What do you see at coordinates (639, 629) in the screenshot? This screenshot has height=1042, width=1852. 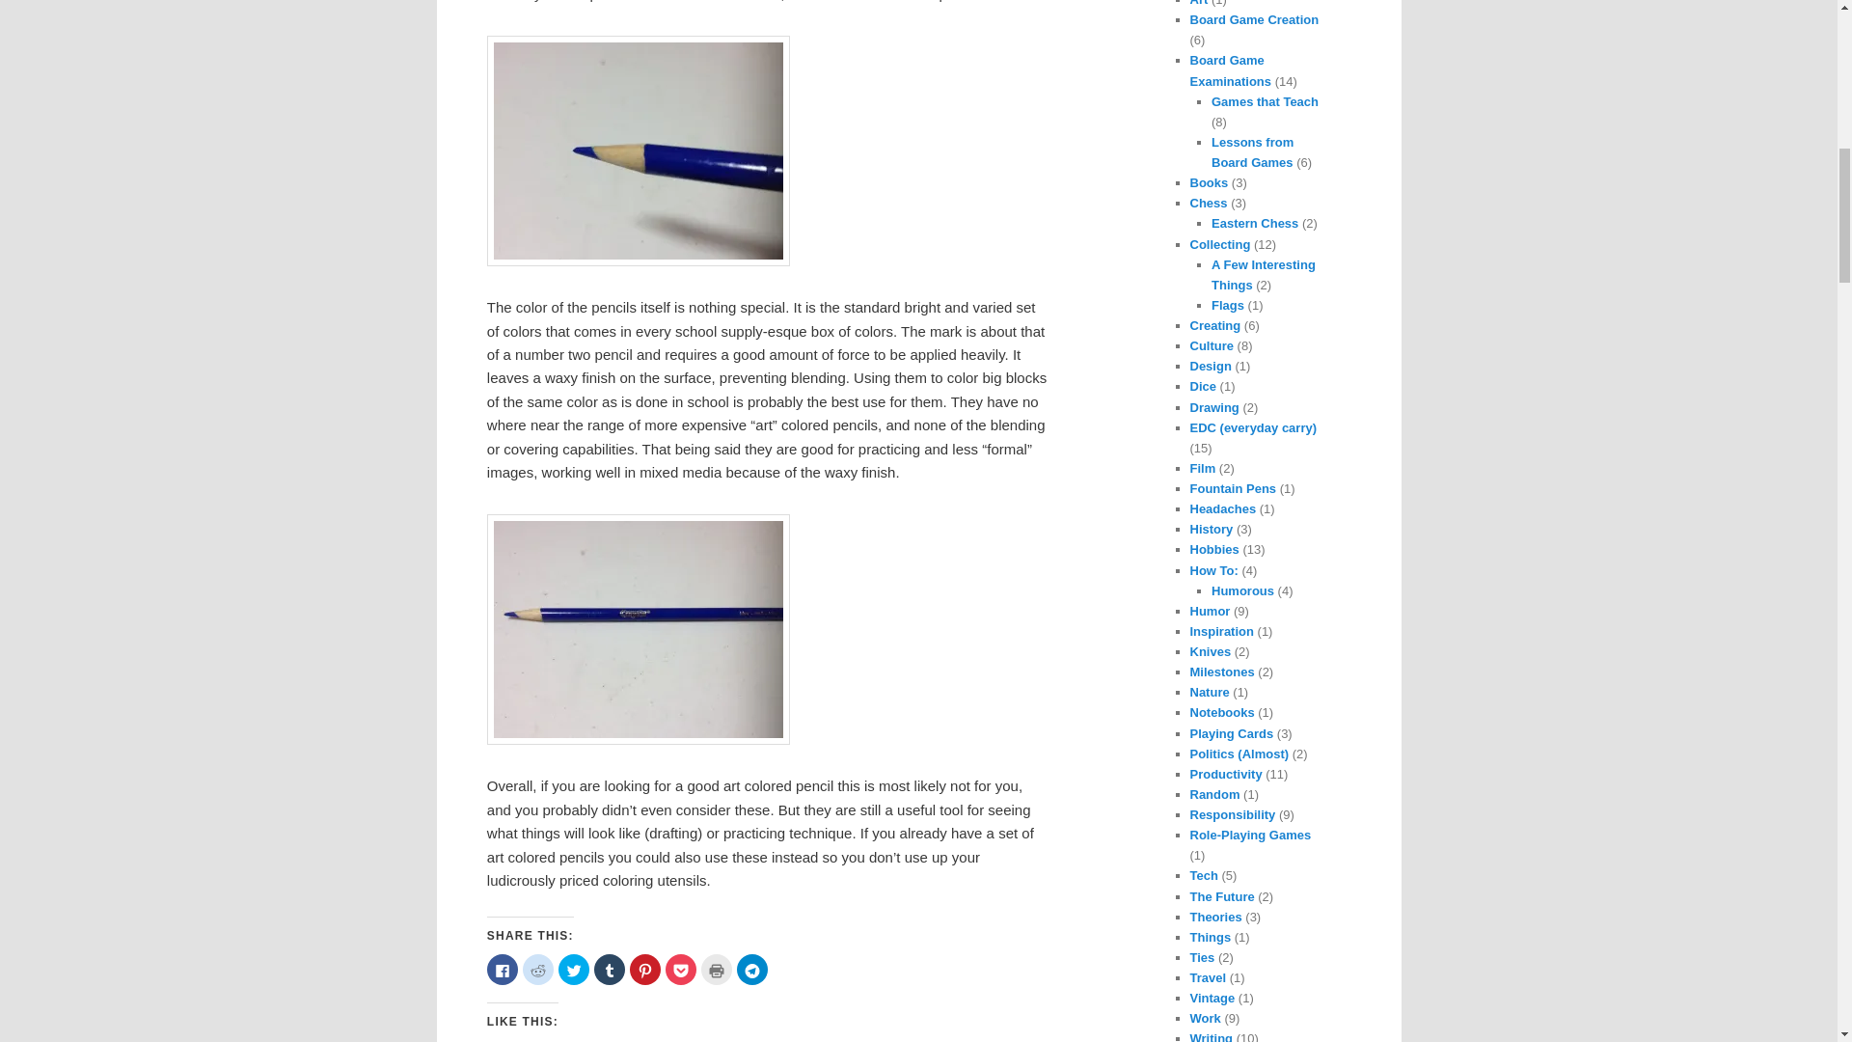 I see `one pencil` at bounding box center [639, 629].